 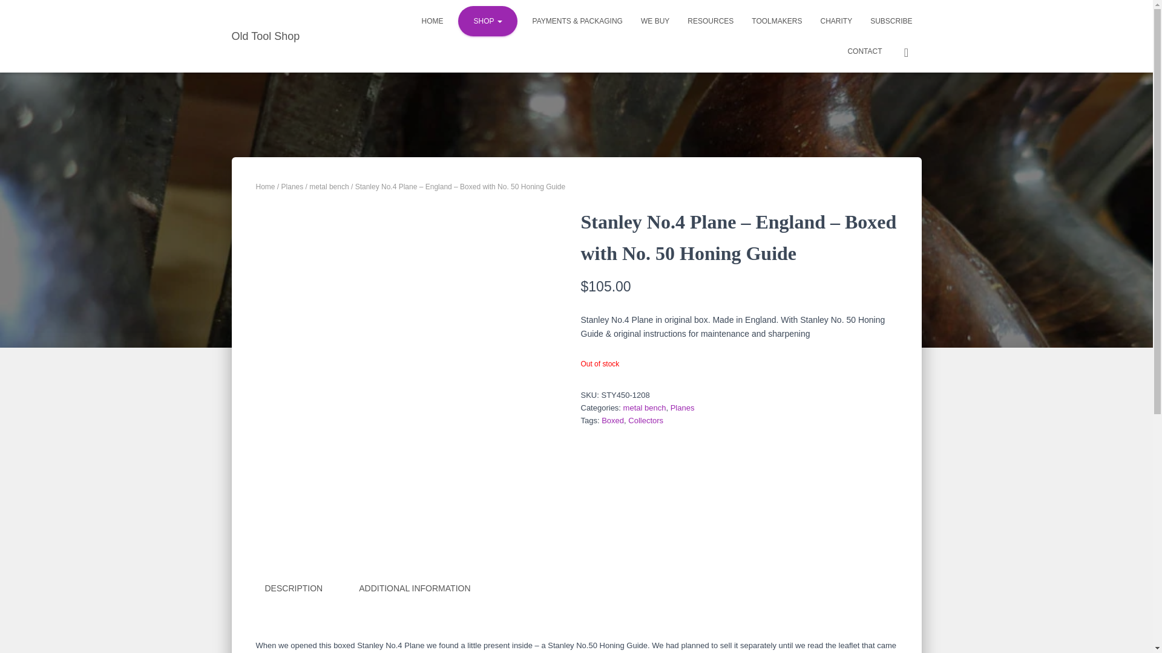 What do you see at coordinates (414, 589) in the screenshot?
I see `ADDITIONAL INFORMATION` at bounding box center [414, 589].